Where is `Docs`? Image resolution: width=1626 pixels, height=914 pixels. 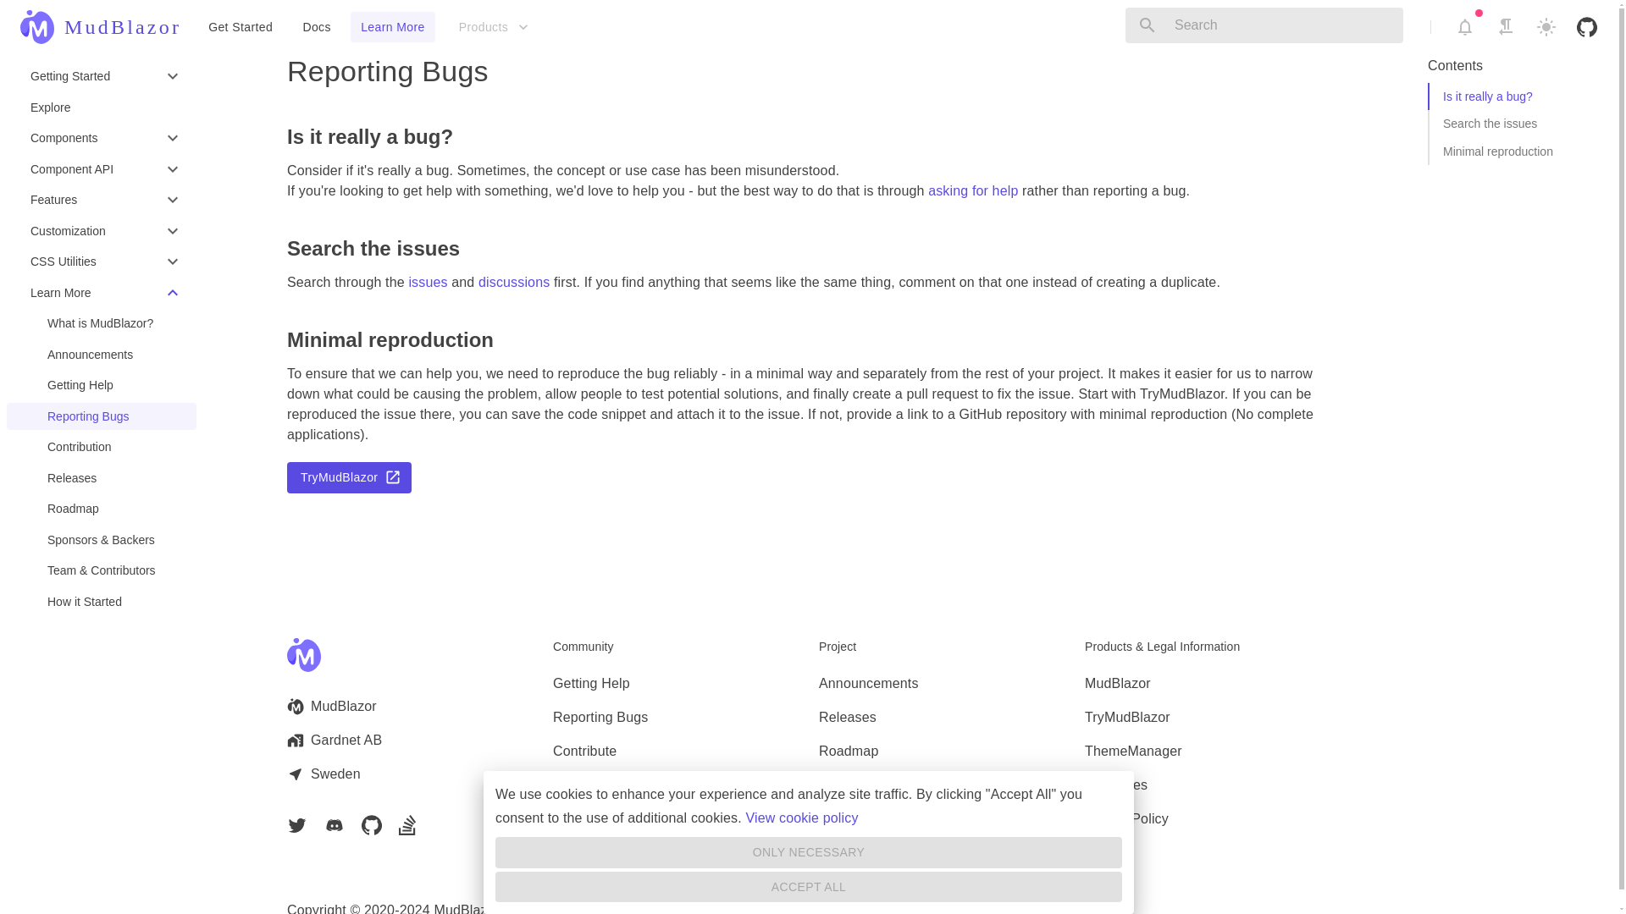
Docs is located at coordinates (316, 27).